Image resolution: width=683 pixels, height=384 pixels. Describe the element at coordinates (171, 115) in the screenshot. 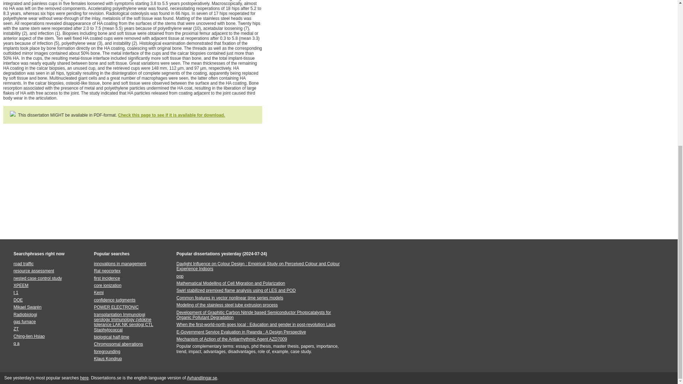

I see `Check this page to see if it is available for download.` at that location.